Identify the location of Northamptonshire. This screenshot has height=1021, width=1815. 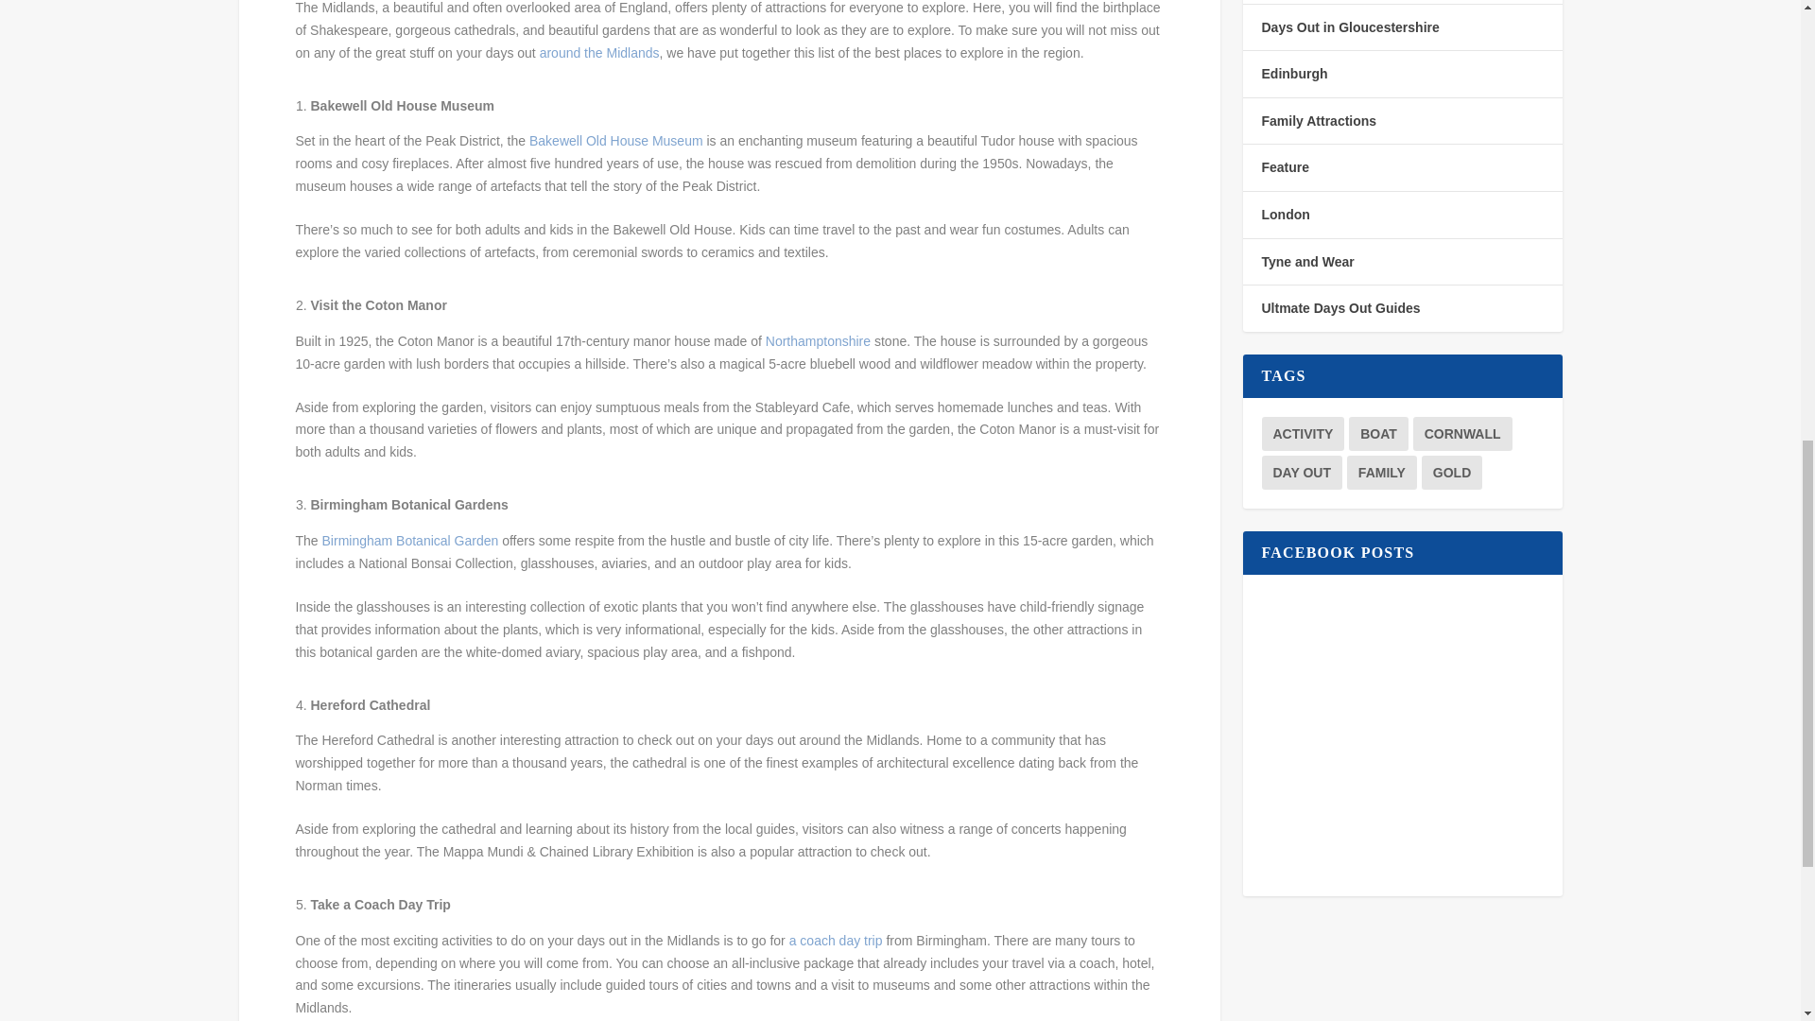
(821, 341).